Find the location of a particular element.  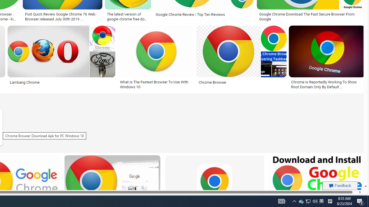

Image result for Google Chrome Internet Browser Download is located at coordinates (327, 51).